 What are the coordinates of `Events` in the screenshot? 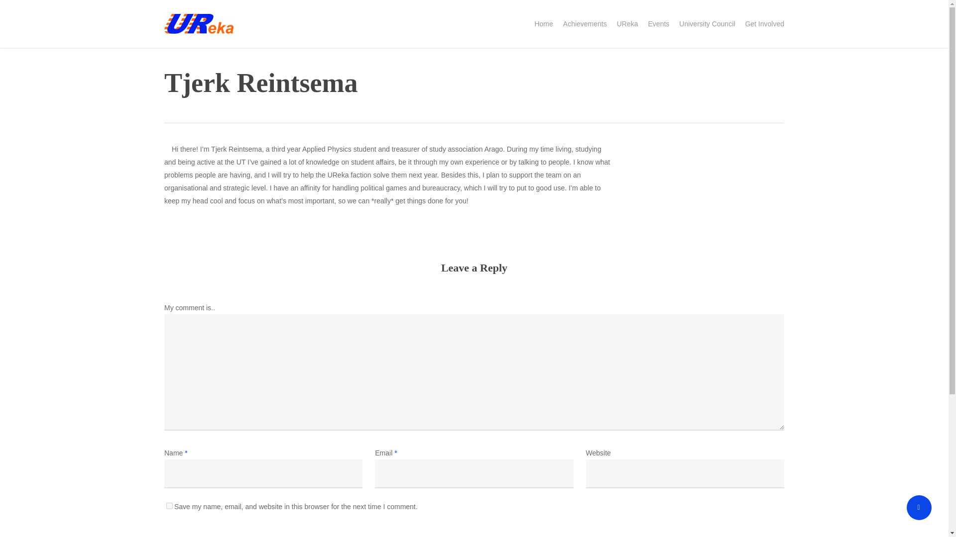 It's located at (659, 24).